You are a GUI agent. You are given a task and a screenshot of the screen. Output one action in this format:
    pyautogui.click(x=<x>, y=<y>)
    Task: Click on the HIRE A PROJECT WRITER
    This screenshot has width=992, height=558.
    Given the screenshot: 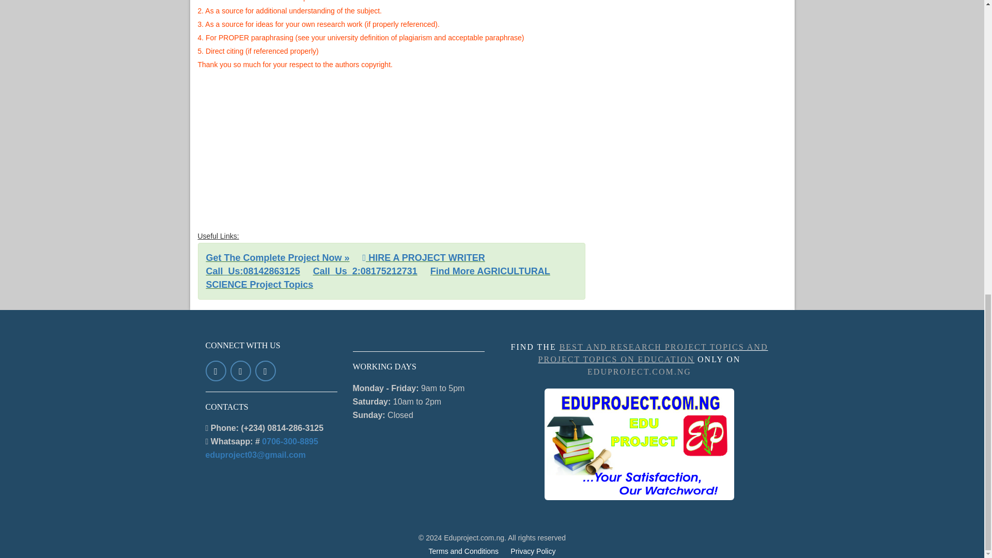 What is the action you would take?
    pyautogui.click(x=424, y=257)
    